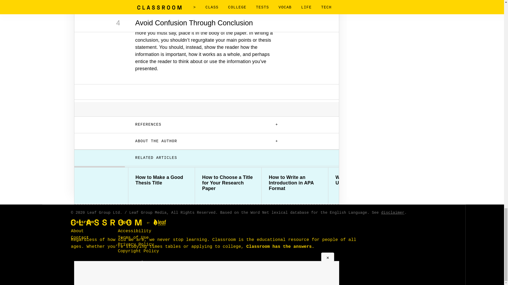 This screenshot has height=285, width=508. Describe the element at coordinates (361, 180) in the screenshot. I see `Ways to Write a Unique Essay` at that location.